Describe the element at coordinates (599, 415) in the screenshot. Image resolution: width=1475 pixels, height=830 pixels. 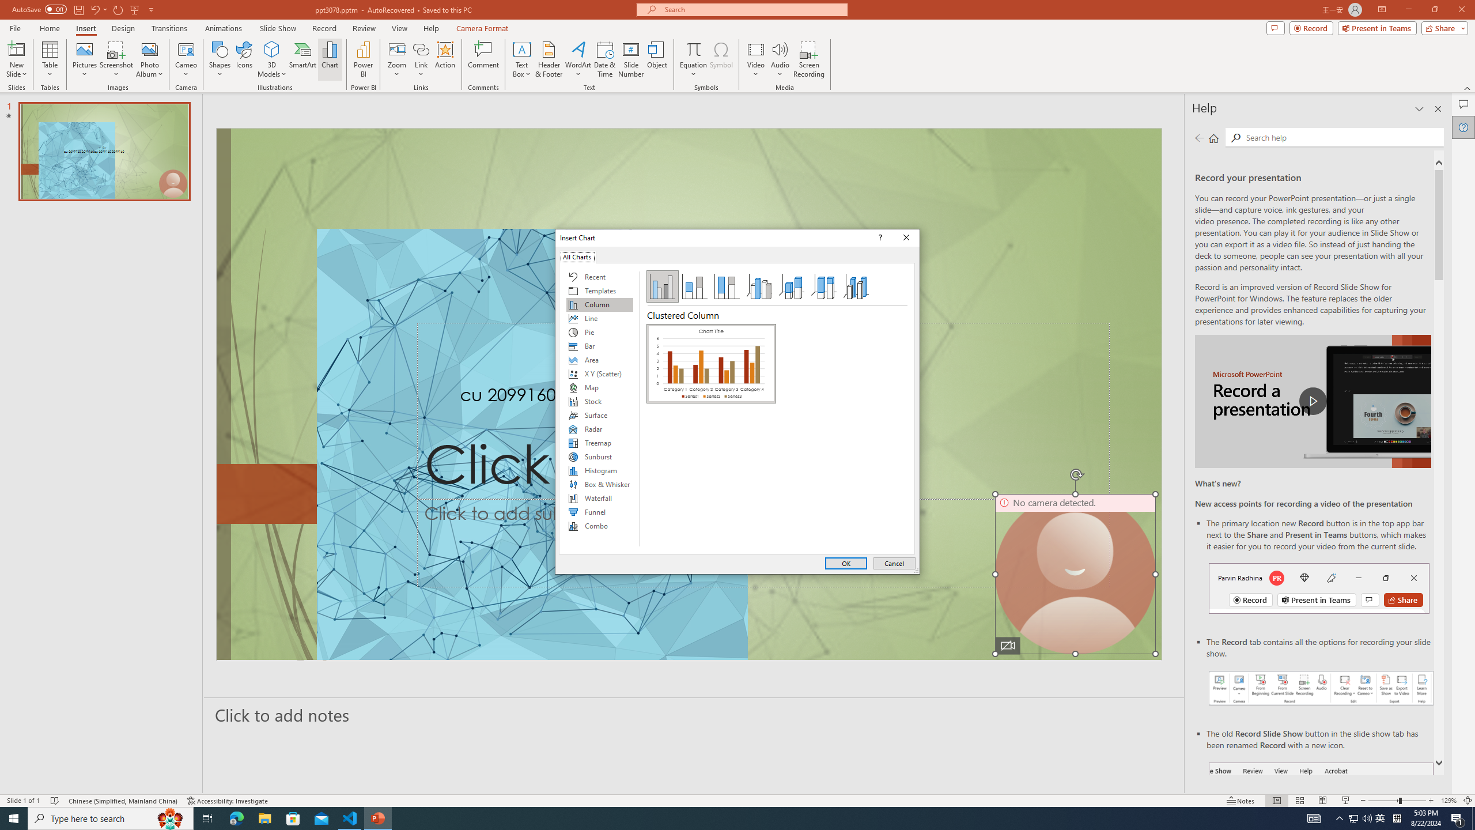
I see `Surface` at that location.